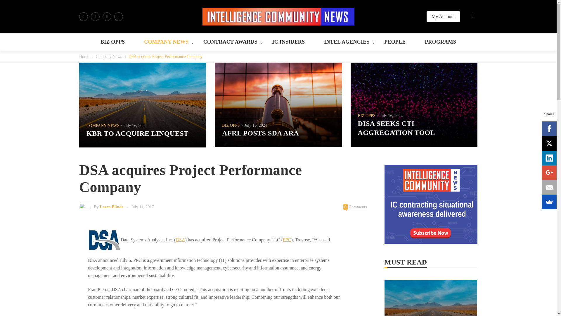 Image resolution: width=561 pixels, height=316 pixels. What do you see at coordinates (166, 42) in the screenshot?
I see `COMPANY NEWS` at bounding box center [166, 42].